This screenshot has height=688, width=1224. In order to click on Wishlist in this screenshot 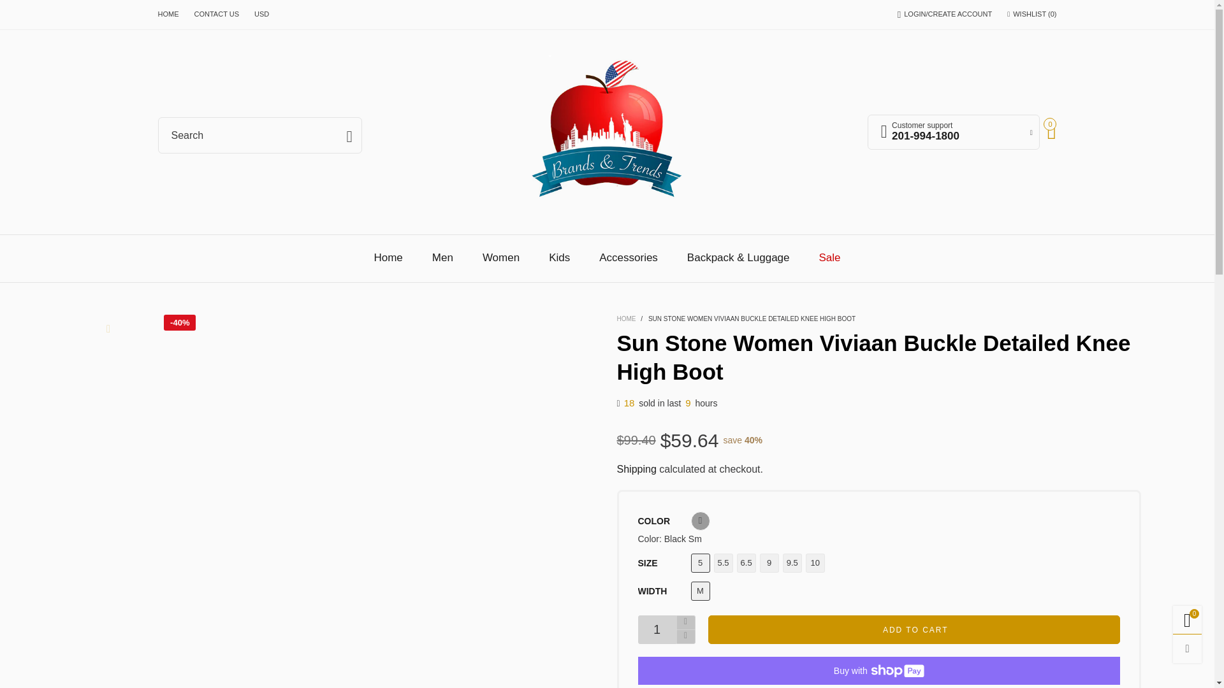, I will do `click(954, 133)`.